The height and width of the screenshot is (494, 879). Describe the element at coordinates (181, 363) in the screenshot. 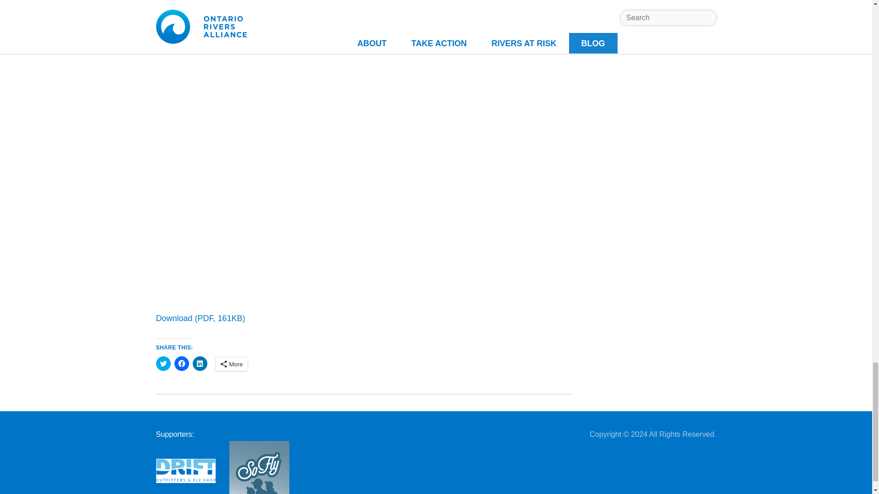

I see `Click to share on Facebook` at that location.